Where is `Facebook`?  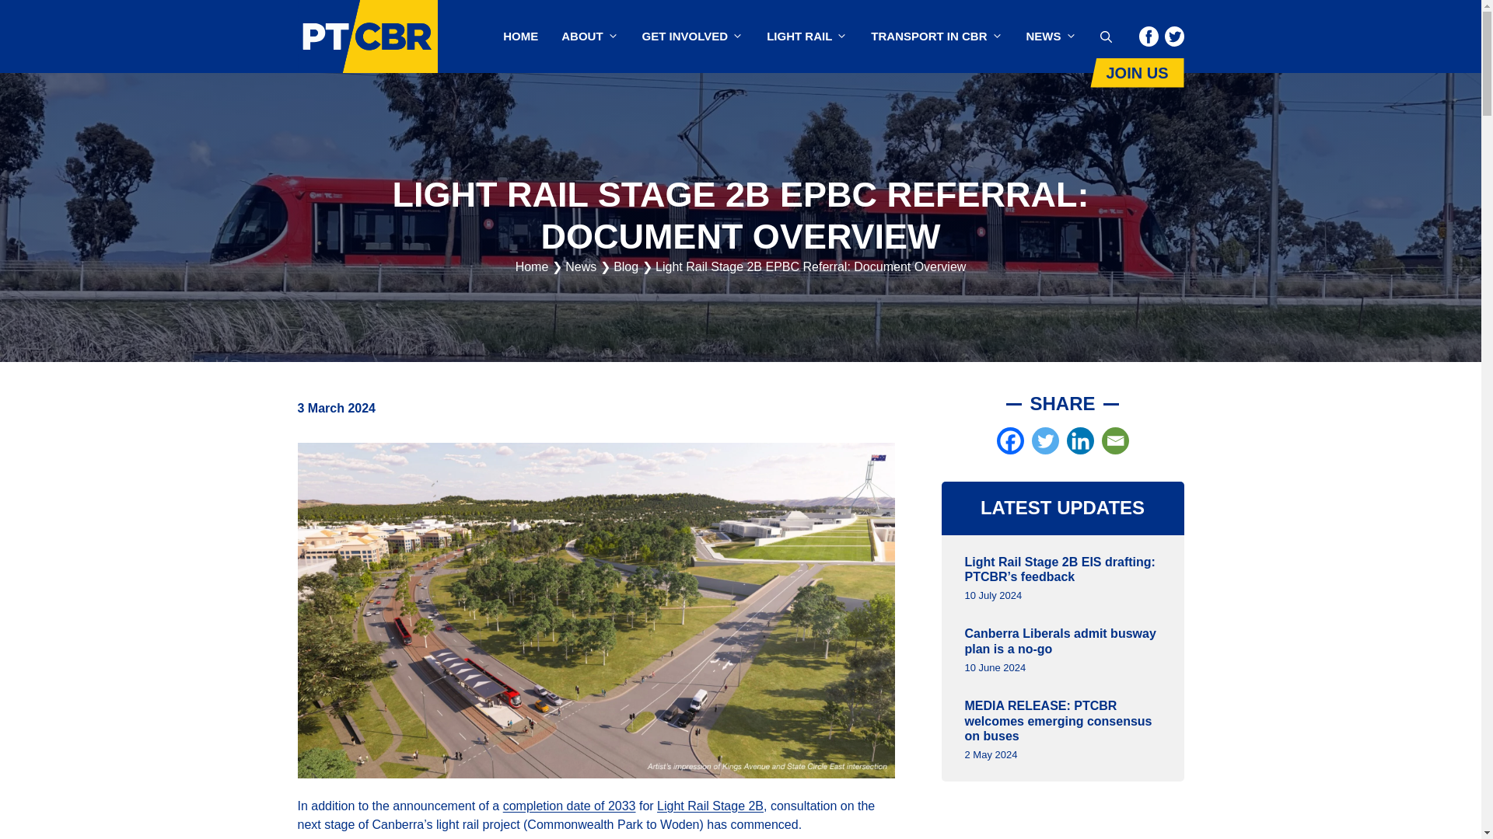
Facebook is located at coordinates (1011, 440).